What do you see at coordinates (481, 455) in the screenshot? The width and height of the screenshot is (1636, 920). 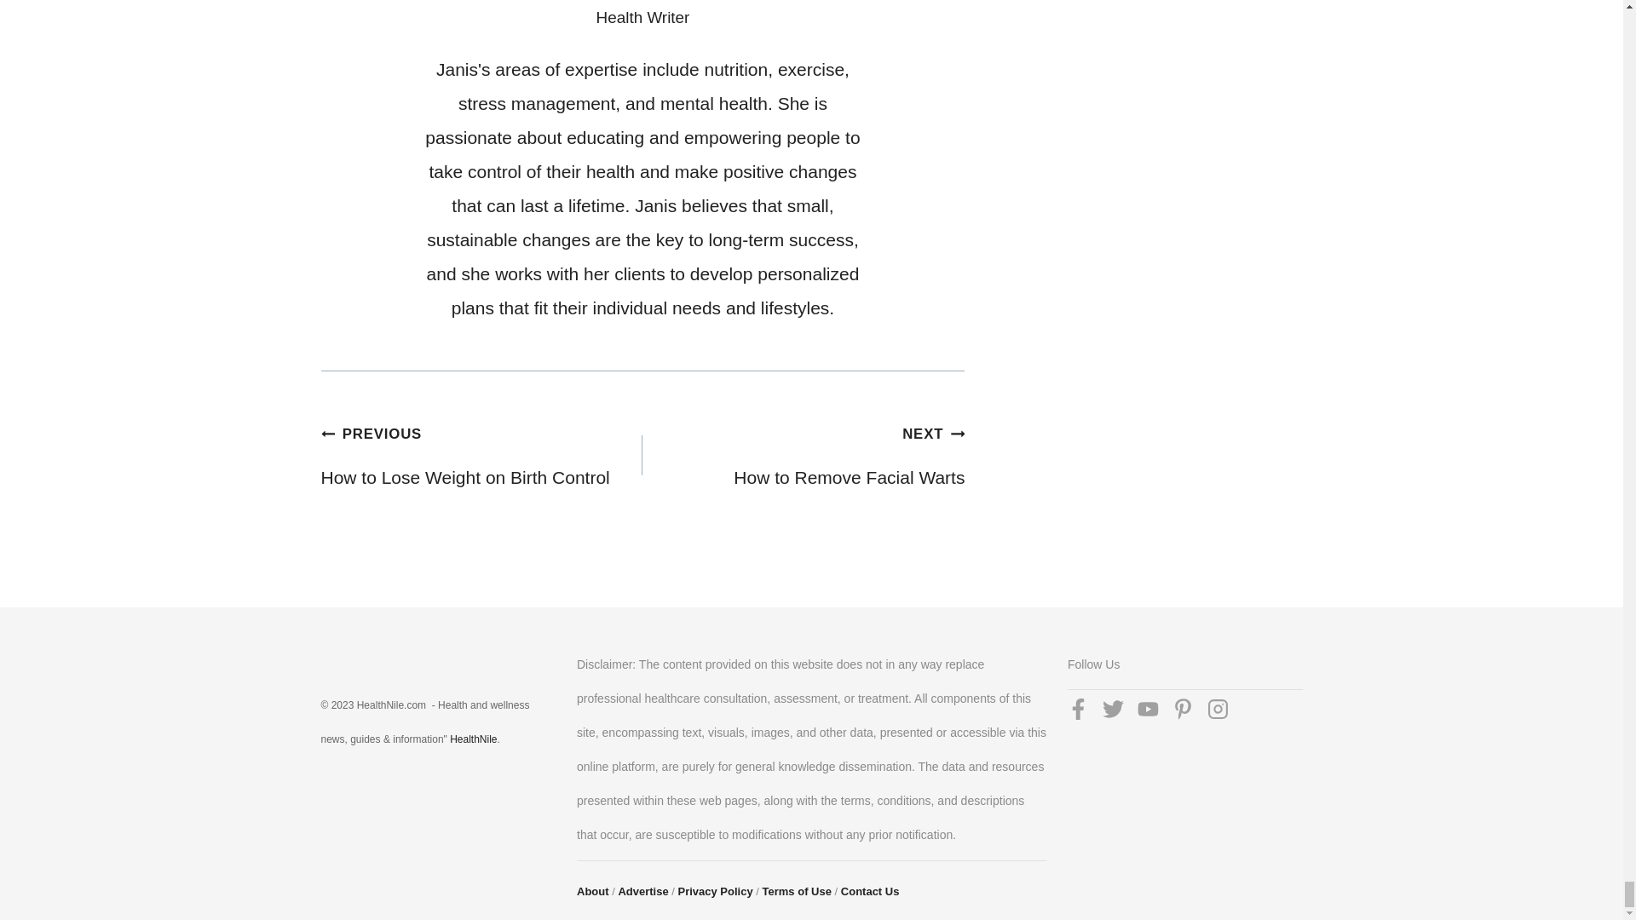 I see `Advertise` at bounding box center [481, 455].